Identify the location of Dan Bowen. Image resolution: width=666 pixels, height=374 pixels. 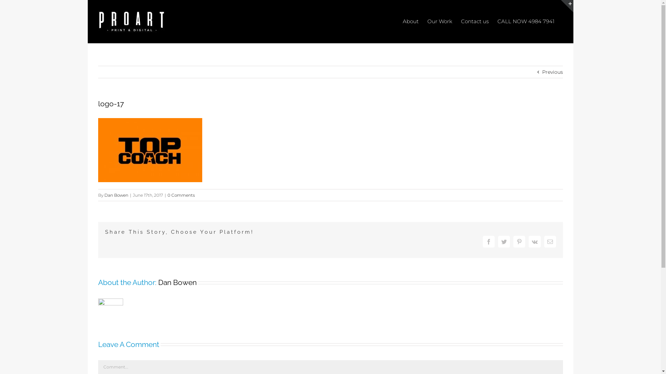
(116, 195).